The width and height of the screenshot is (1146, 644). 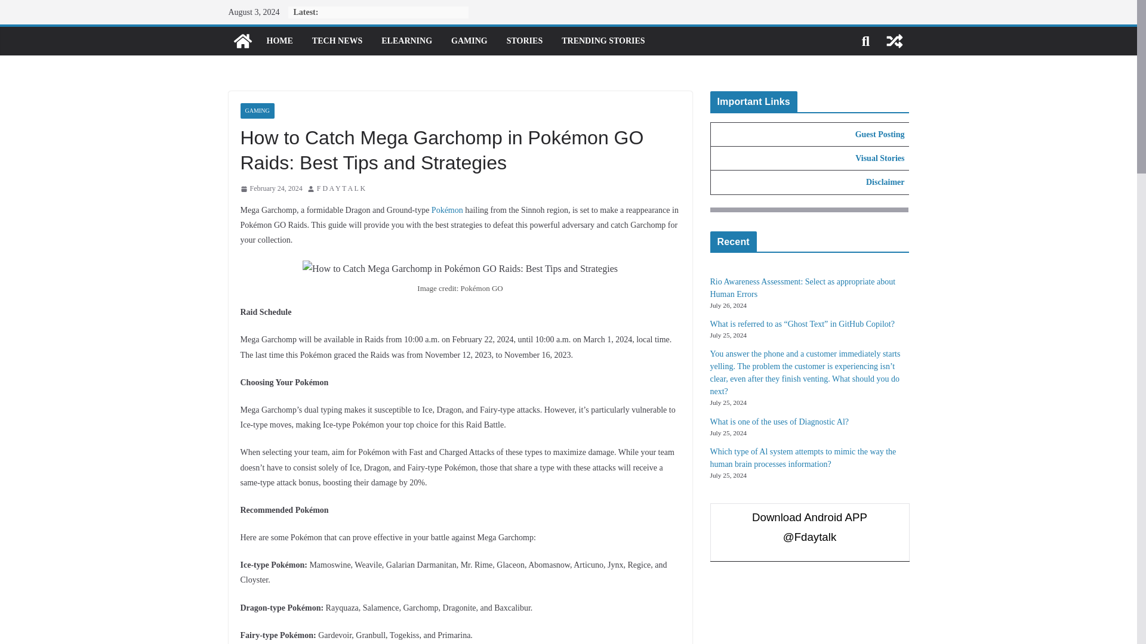 I want to click on View a random post, so click(x=894, y=41).